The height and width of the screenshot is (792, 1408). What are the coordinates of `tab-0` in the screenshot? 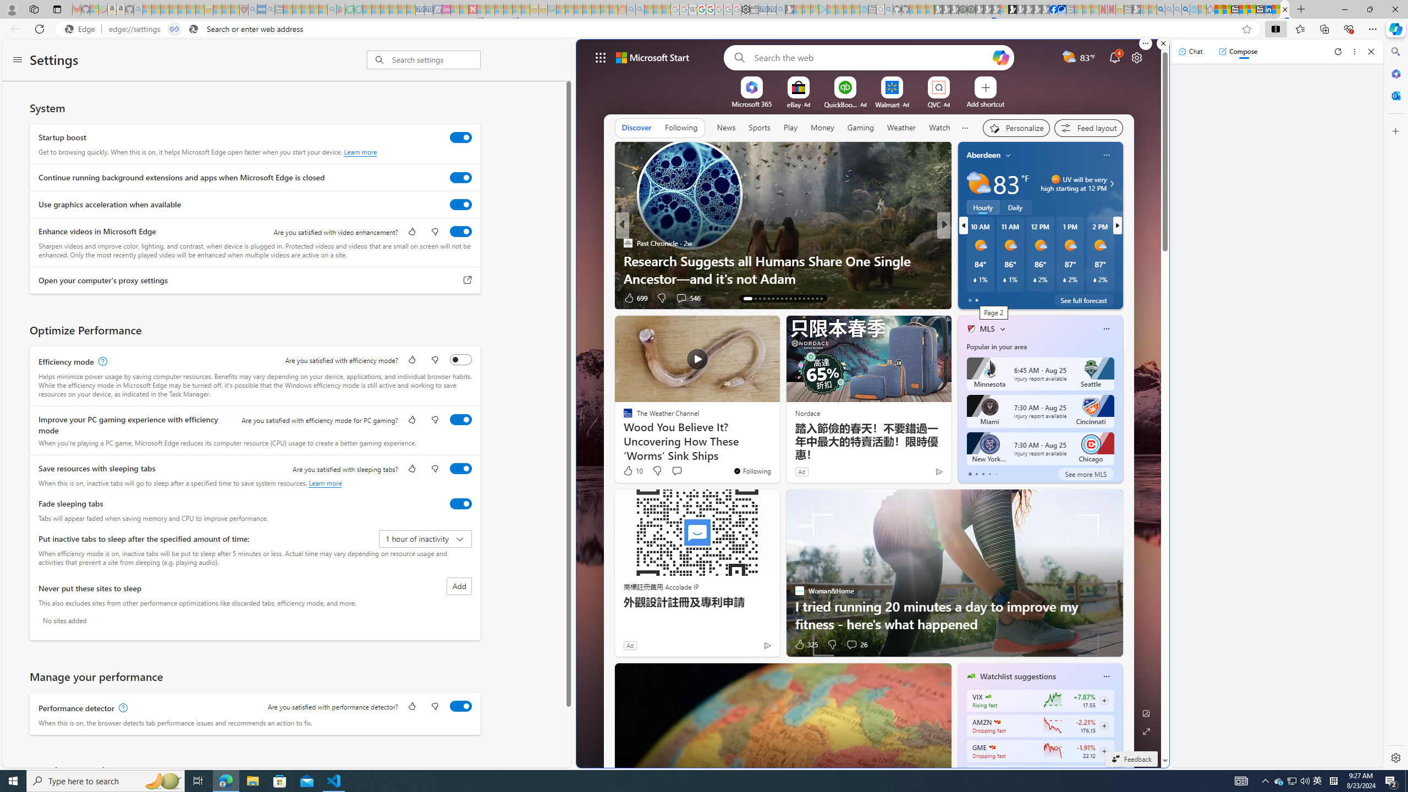 It's located at (969, 474).